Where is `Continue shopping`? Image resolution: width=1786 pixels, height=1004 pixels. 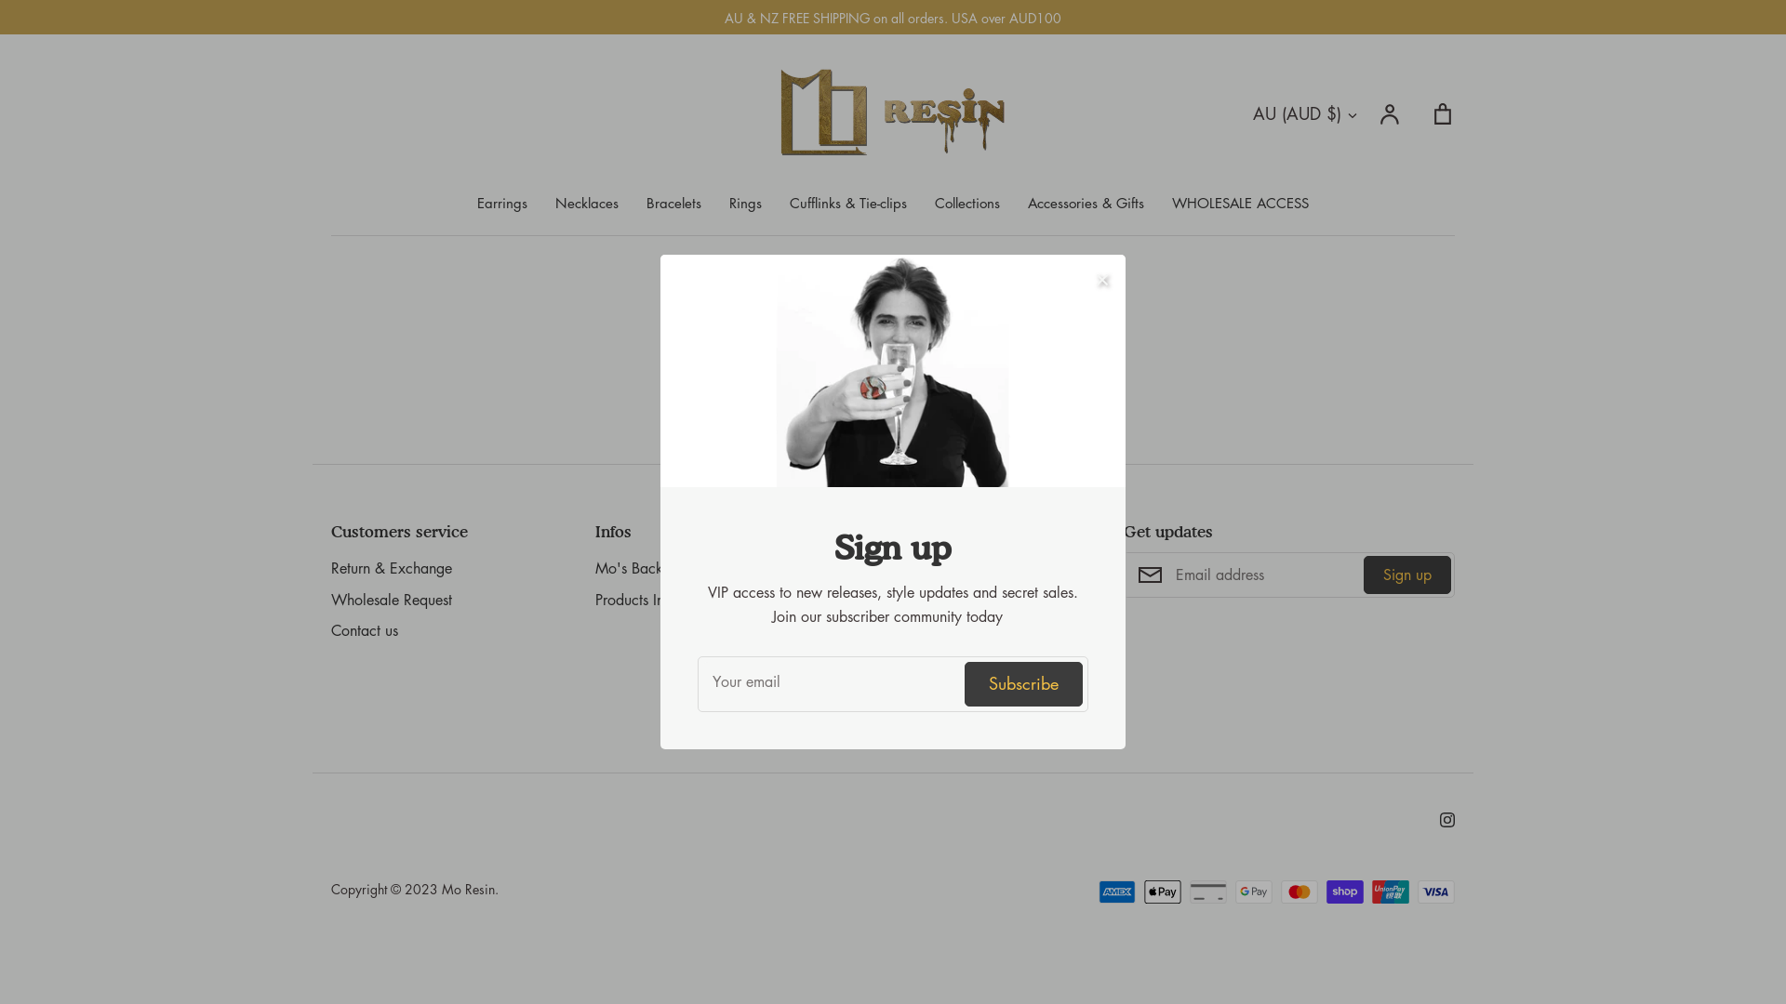 Continue shopping is located at coordinates (893, 387).